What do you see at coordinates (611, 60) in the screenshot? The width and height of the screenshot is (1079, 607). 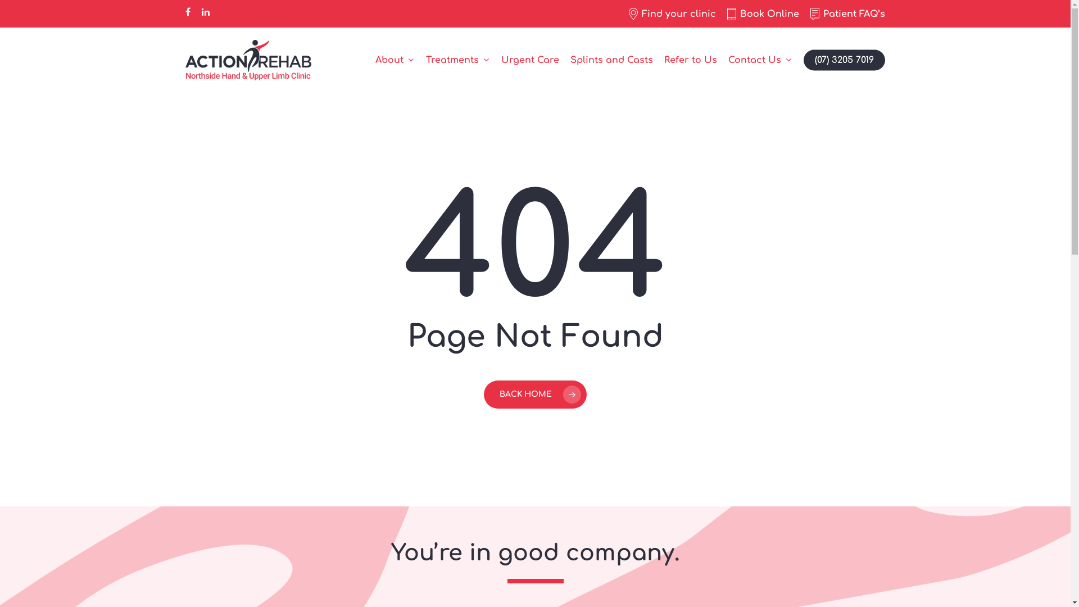 I see `Splints and Casts` at bounding box center [611, 60].